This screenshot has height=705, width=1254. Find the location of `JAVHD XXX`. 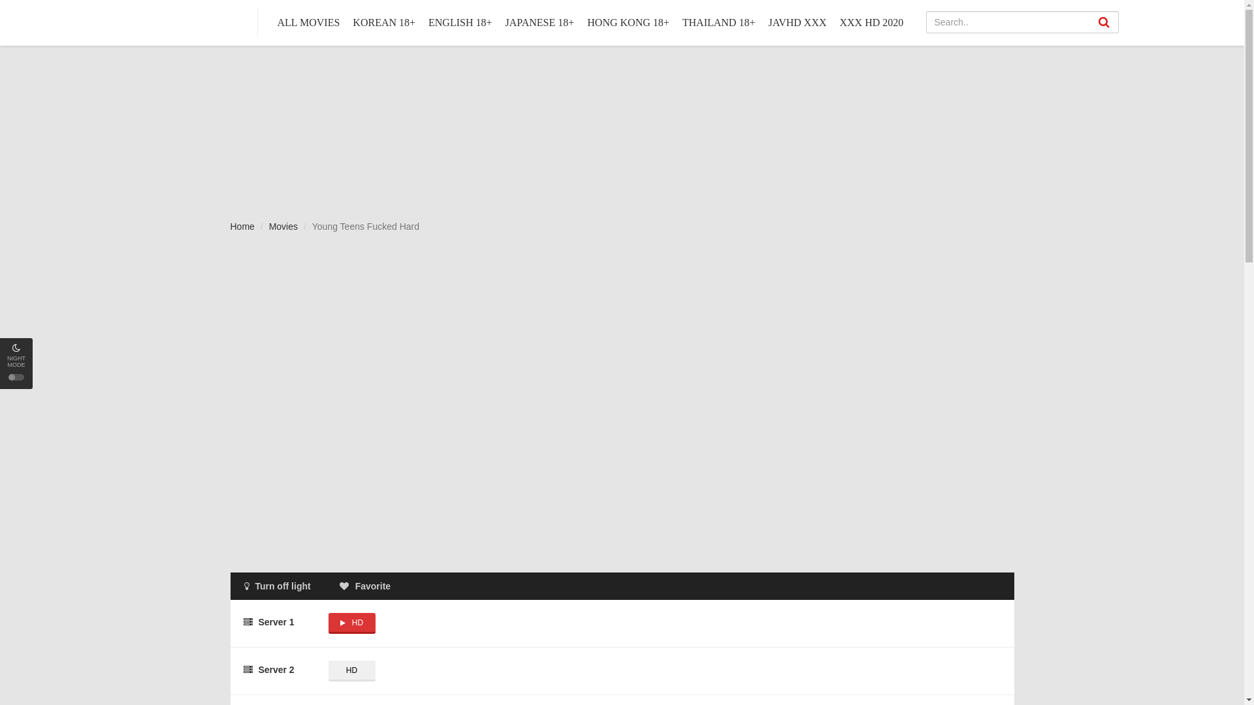

JAVHD XXX is located at coordinates (797, 23).